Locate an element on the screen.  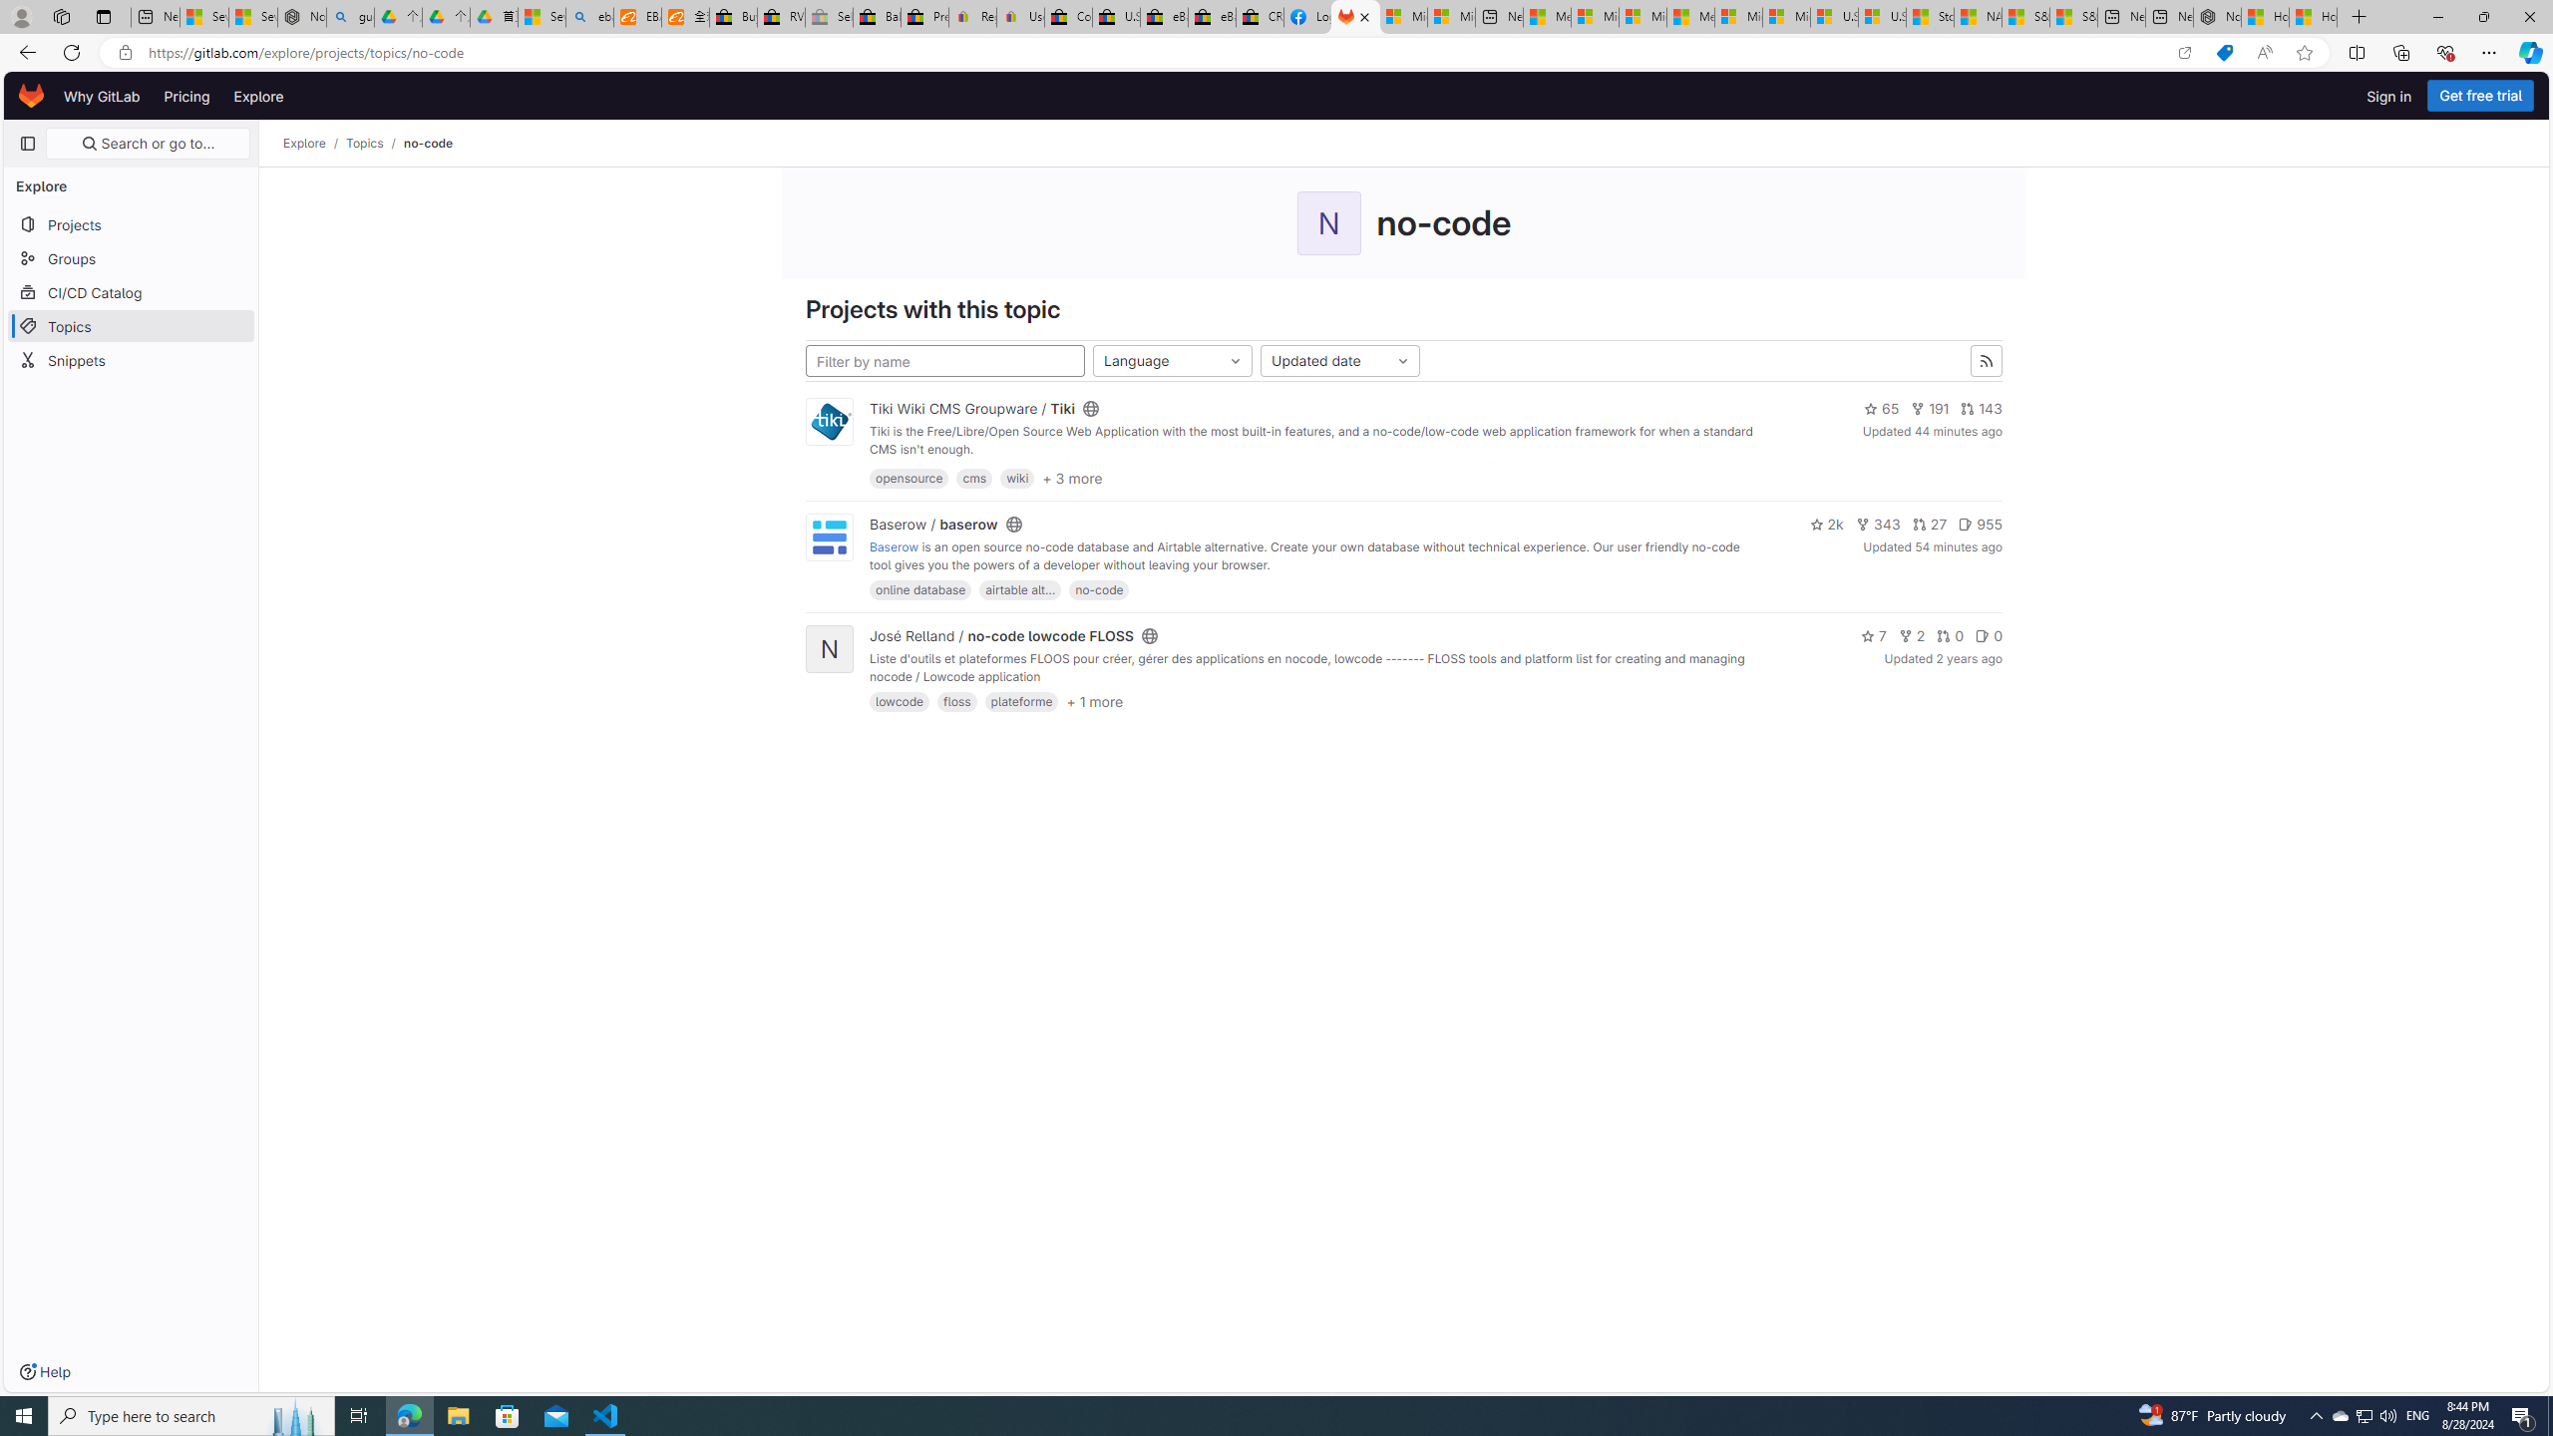
Class: s14 gl-mr-2 is located at coordinates (1983, 636).